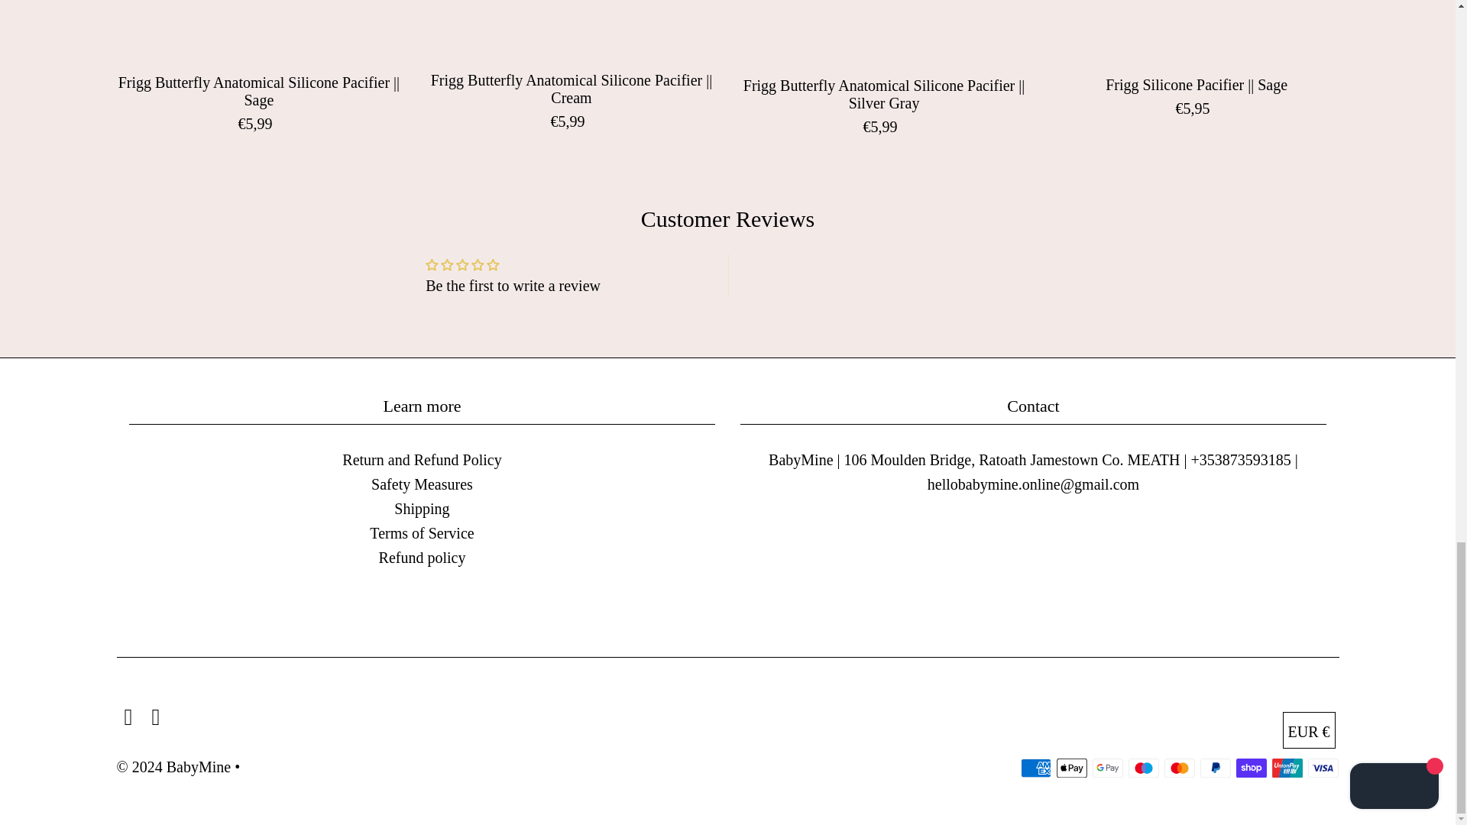  What do you see at coordinates (1071, 768) in the screenshot?
I see `Apple Pay` at bounding box center [1071, 768].